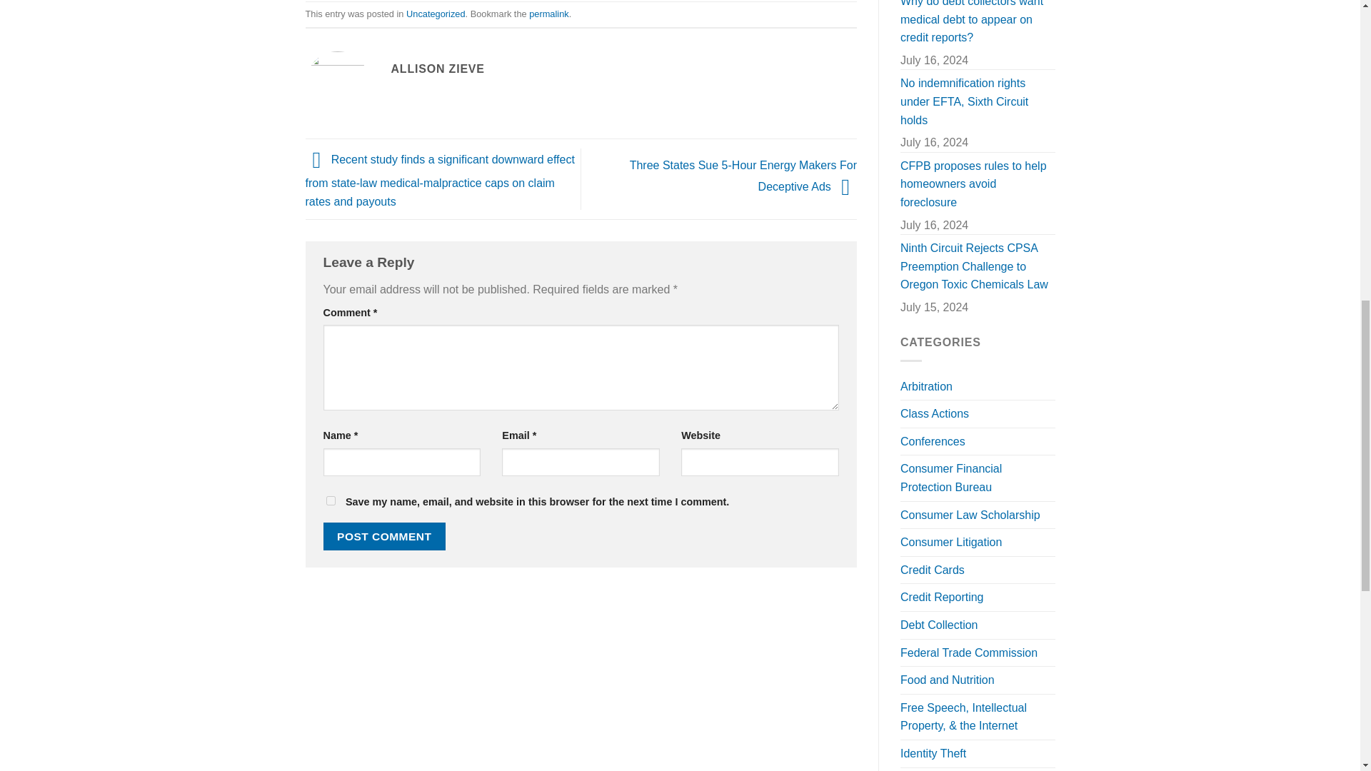 The height and width of the screenshot is (771, 1371). What do you see at coordinates (548, 14) in the screenshot?
I see `permalink` at bounding box center [548, 14].